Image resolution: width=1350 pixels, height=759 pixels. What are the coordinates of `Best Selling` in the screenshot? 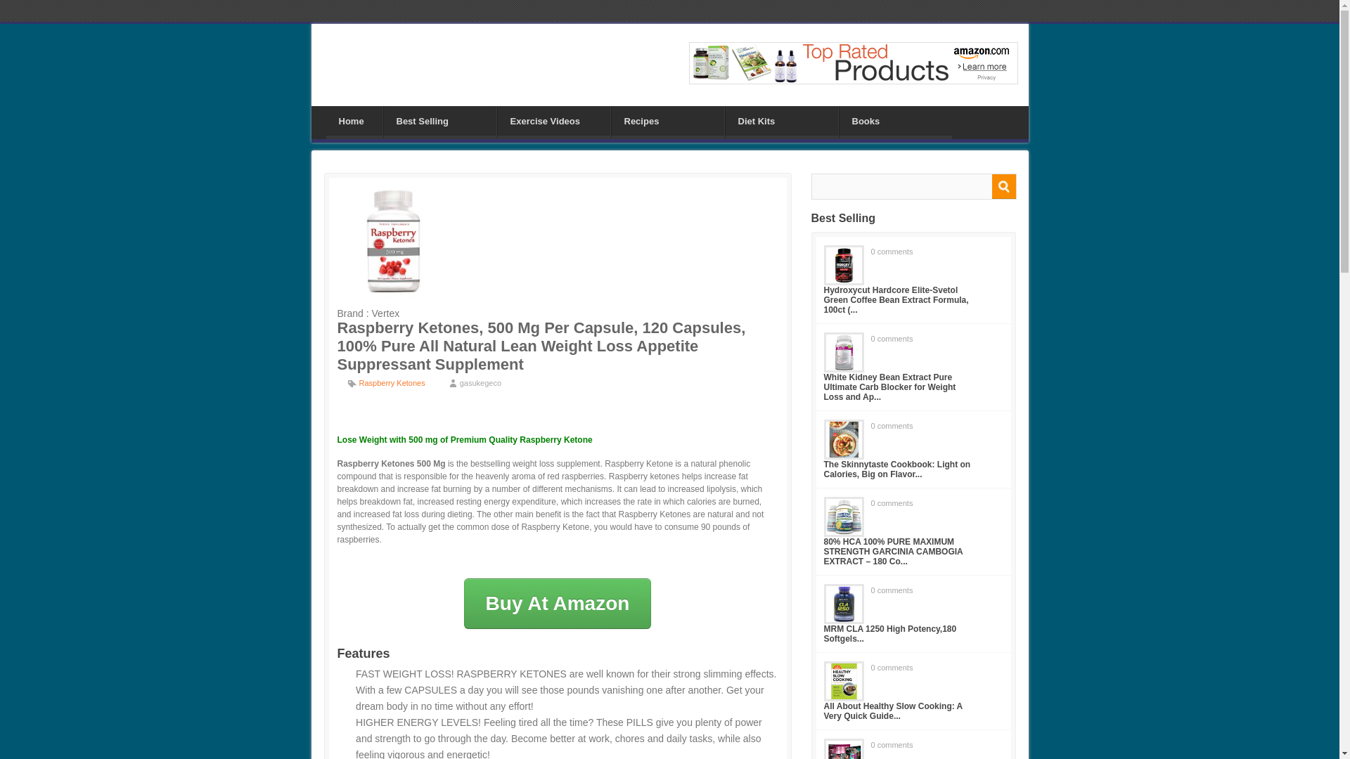 It's located at (440, 121).